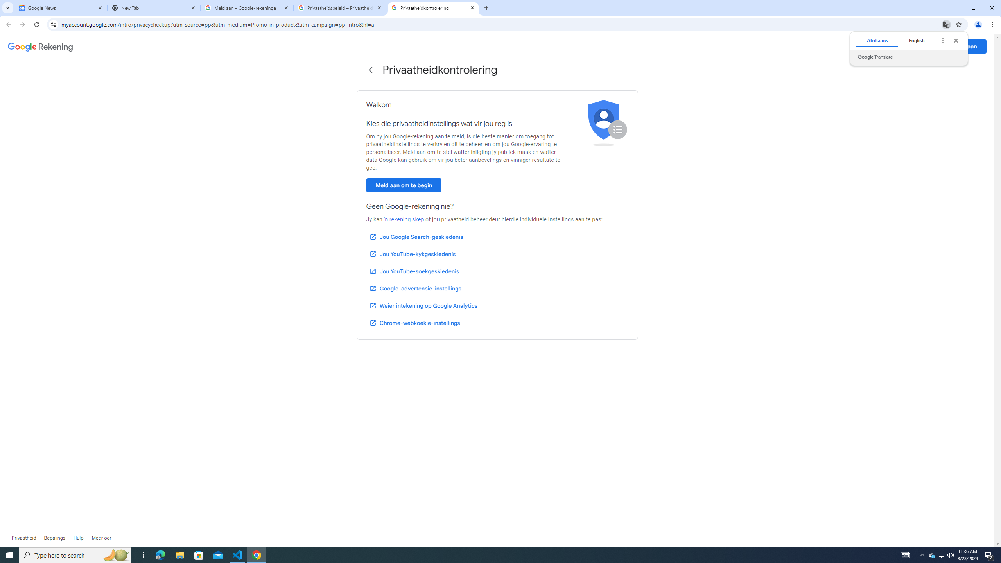 The width and height of the screenshot is (1001, 563). What do you see at coordinates (913, 46) in the screenshot?
I see `Hulp` at bounding box center [913, 46].